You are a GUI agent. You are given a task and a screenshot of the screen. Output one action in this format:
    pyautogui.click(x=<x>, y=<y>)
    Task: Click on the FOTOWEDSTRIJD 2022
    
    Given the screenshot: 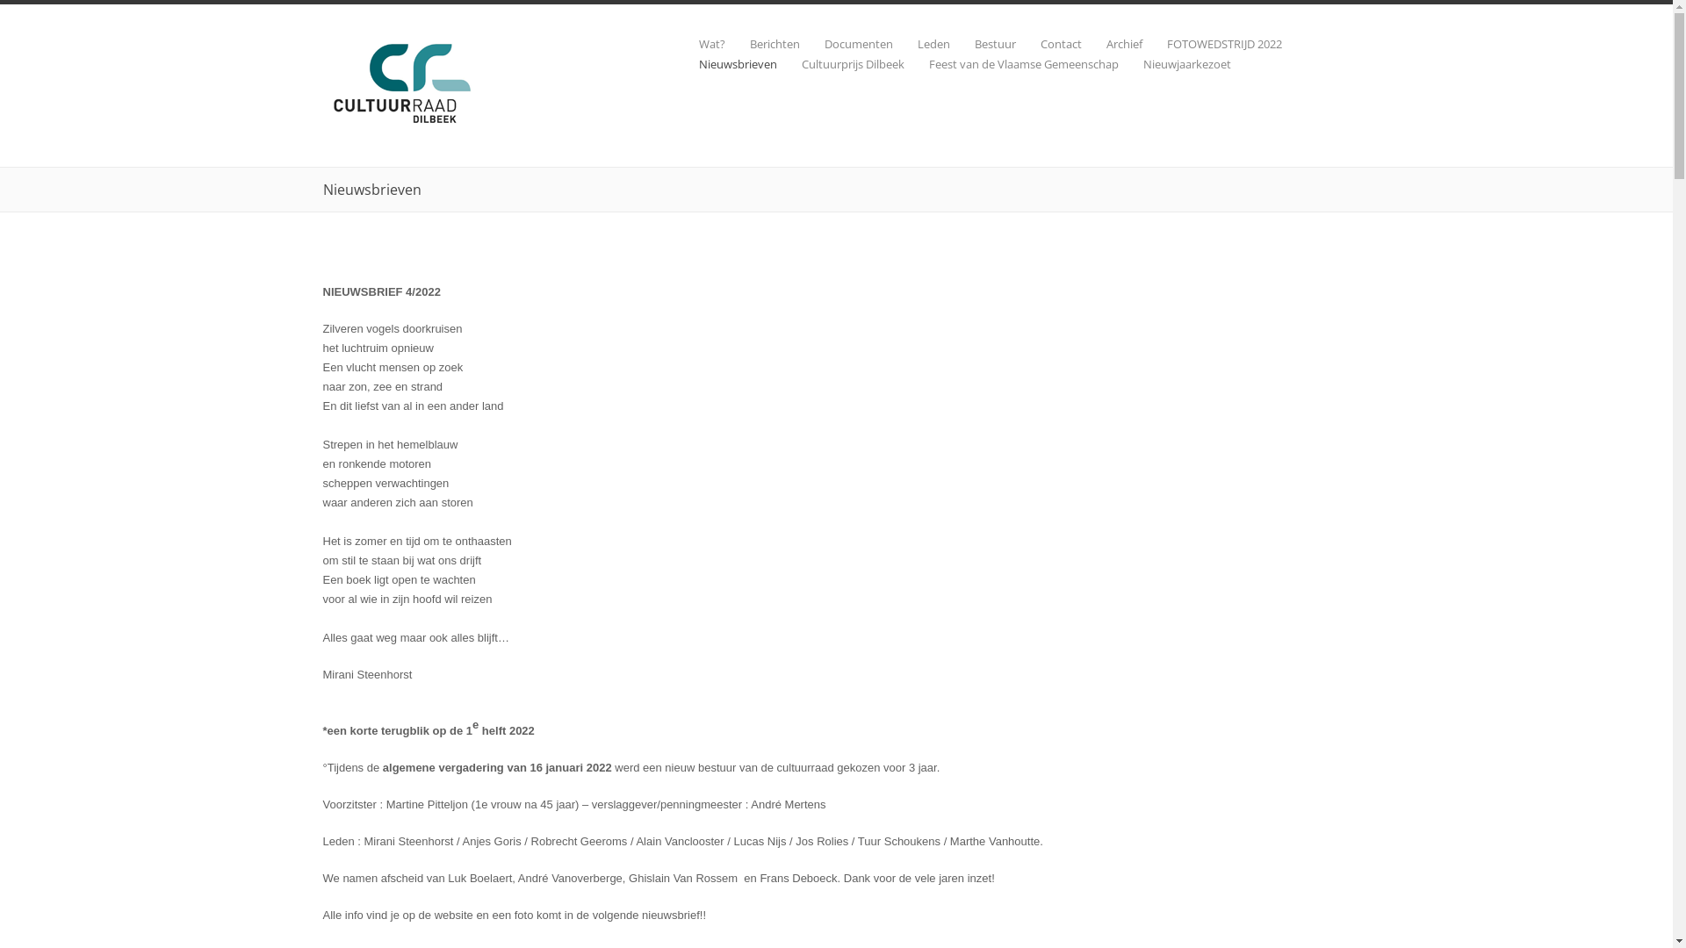 What is the action you would take?
    pyautogui.click(x=1212, y=44)
    